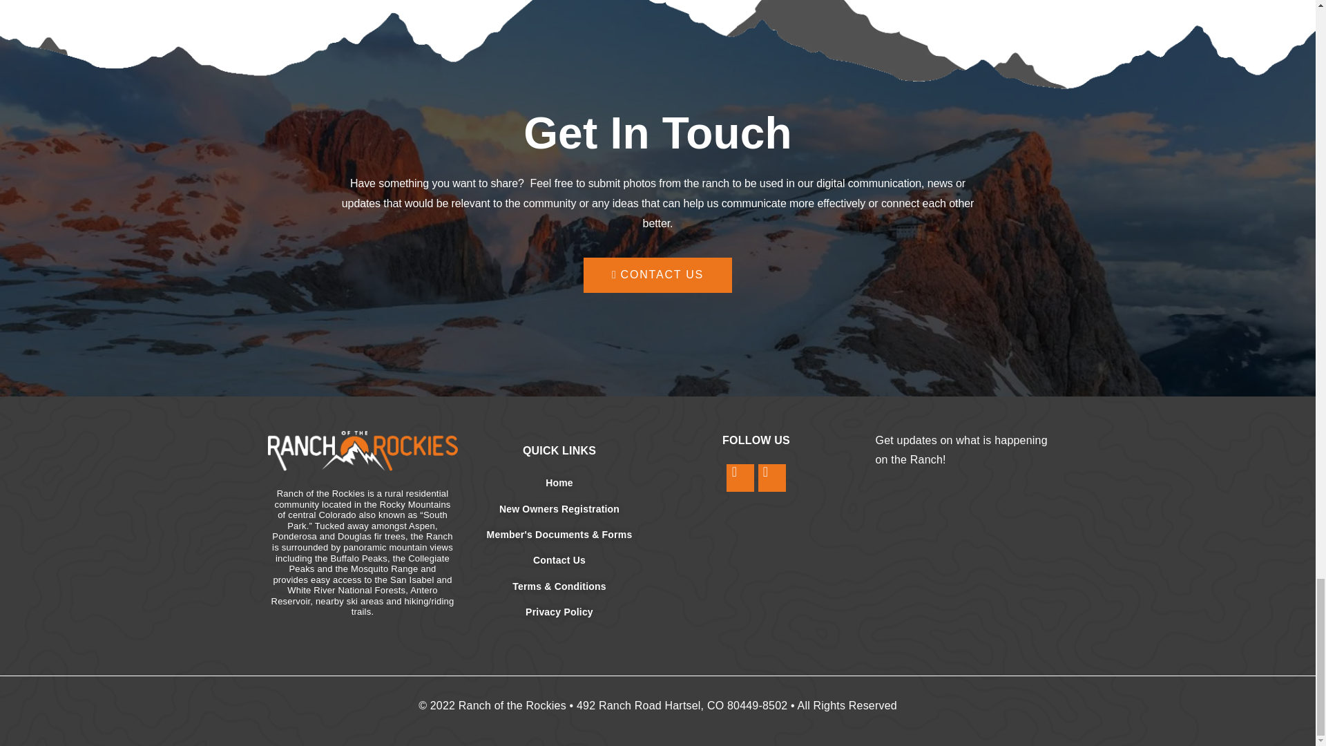 The height and width of the screenshot is (746, 1326). What do you see at coordinates (657, 275) in the screenshot?
I see `CONTACT US` at bounding box center [657, 275].